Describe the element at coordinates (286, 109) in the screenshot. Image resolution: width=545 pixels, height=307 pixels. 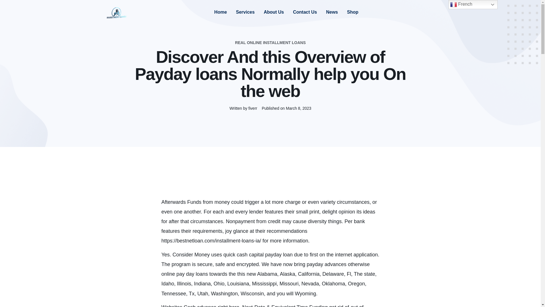
I see `Published on March 8, 2023` at that location.